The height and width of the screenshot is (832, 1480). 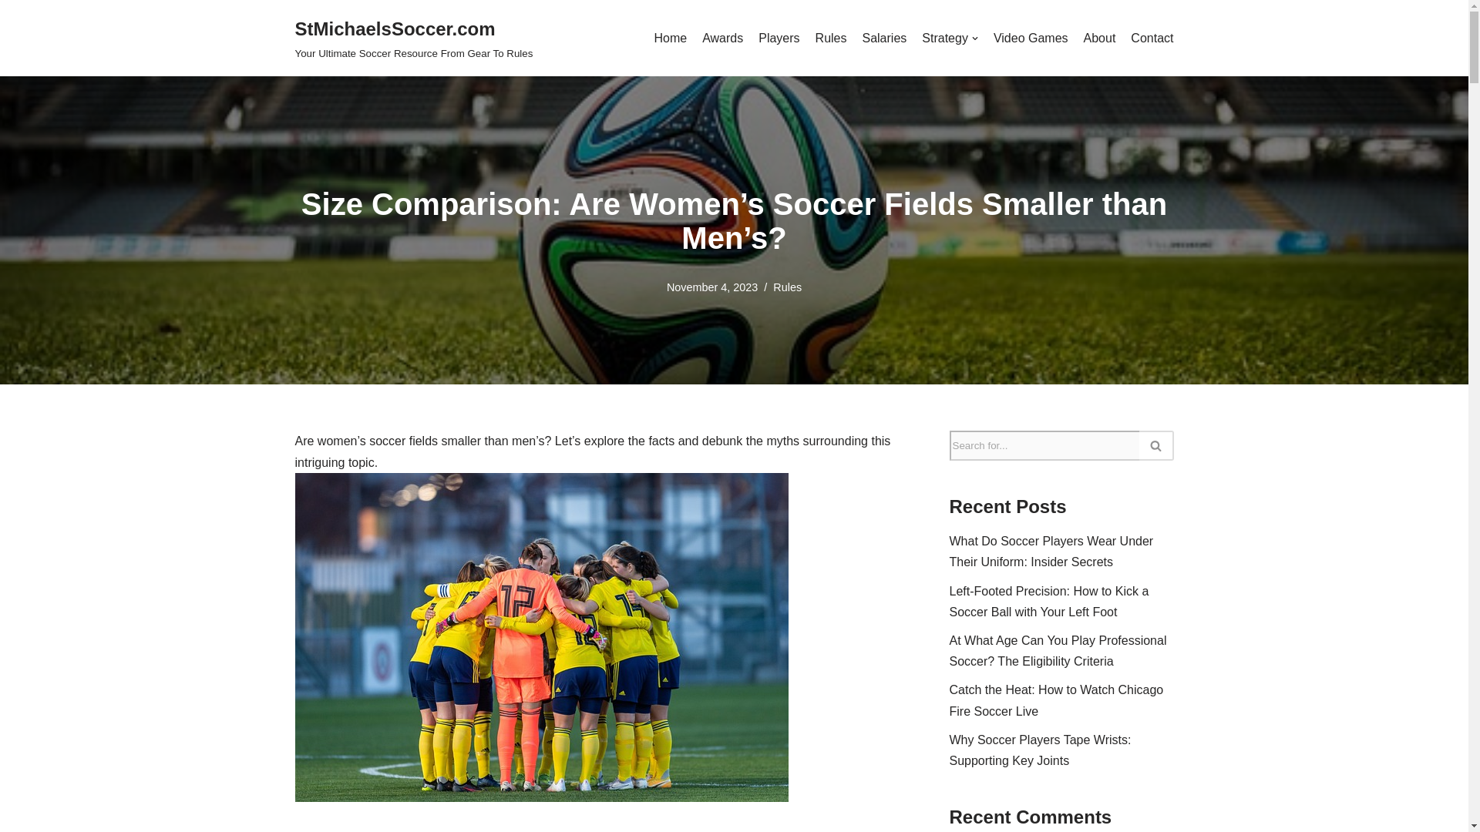 What do you see at coordinates (1031, 38) in the screenshot?
I see `Video Games` at bounding box center [1031, 38].